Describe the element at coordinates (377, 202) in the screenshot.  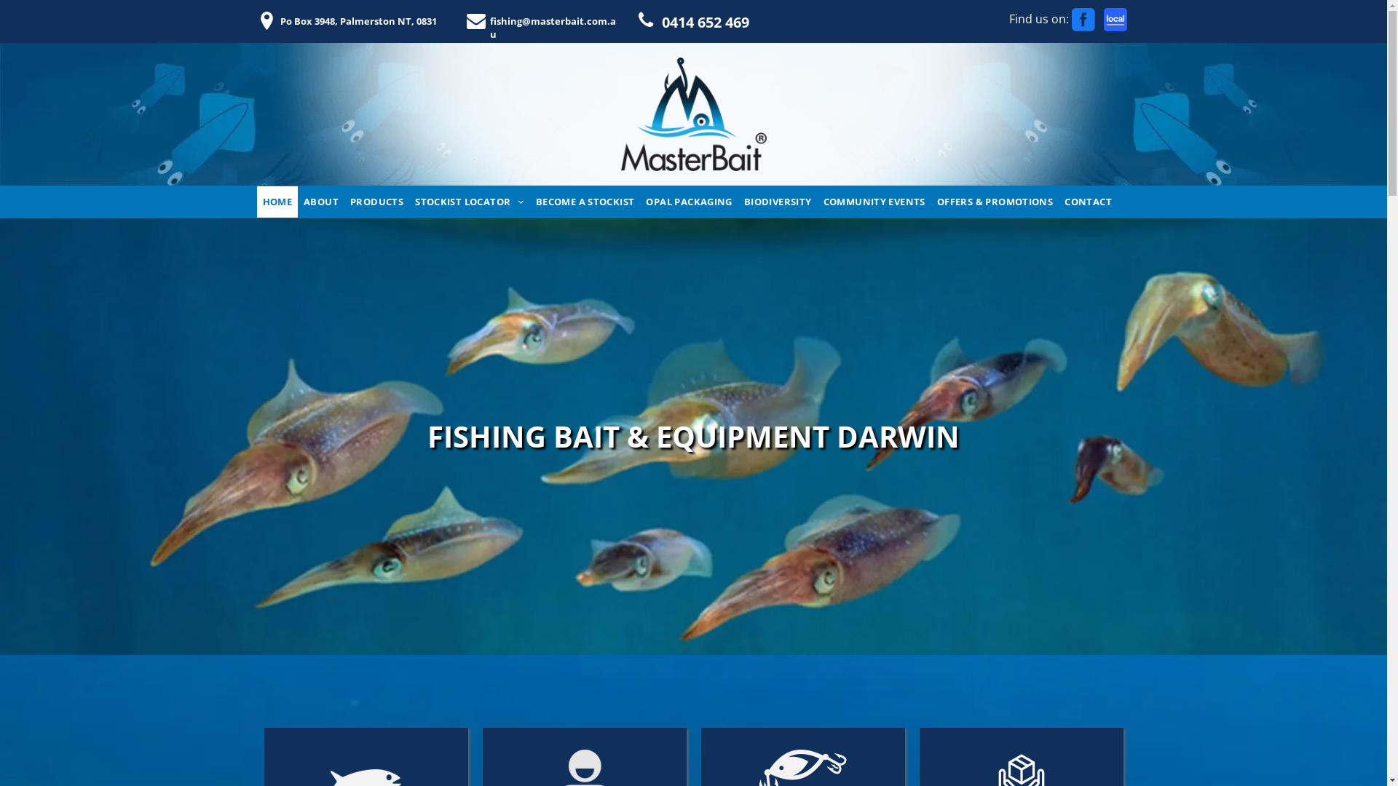
I see `PRODUCTS` at that location.